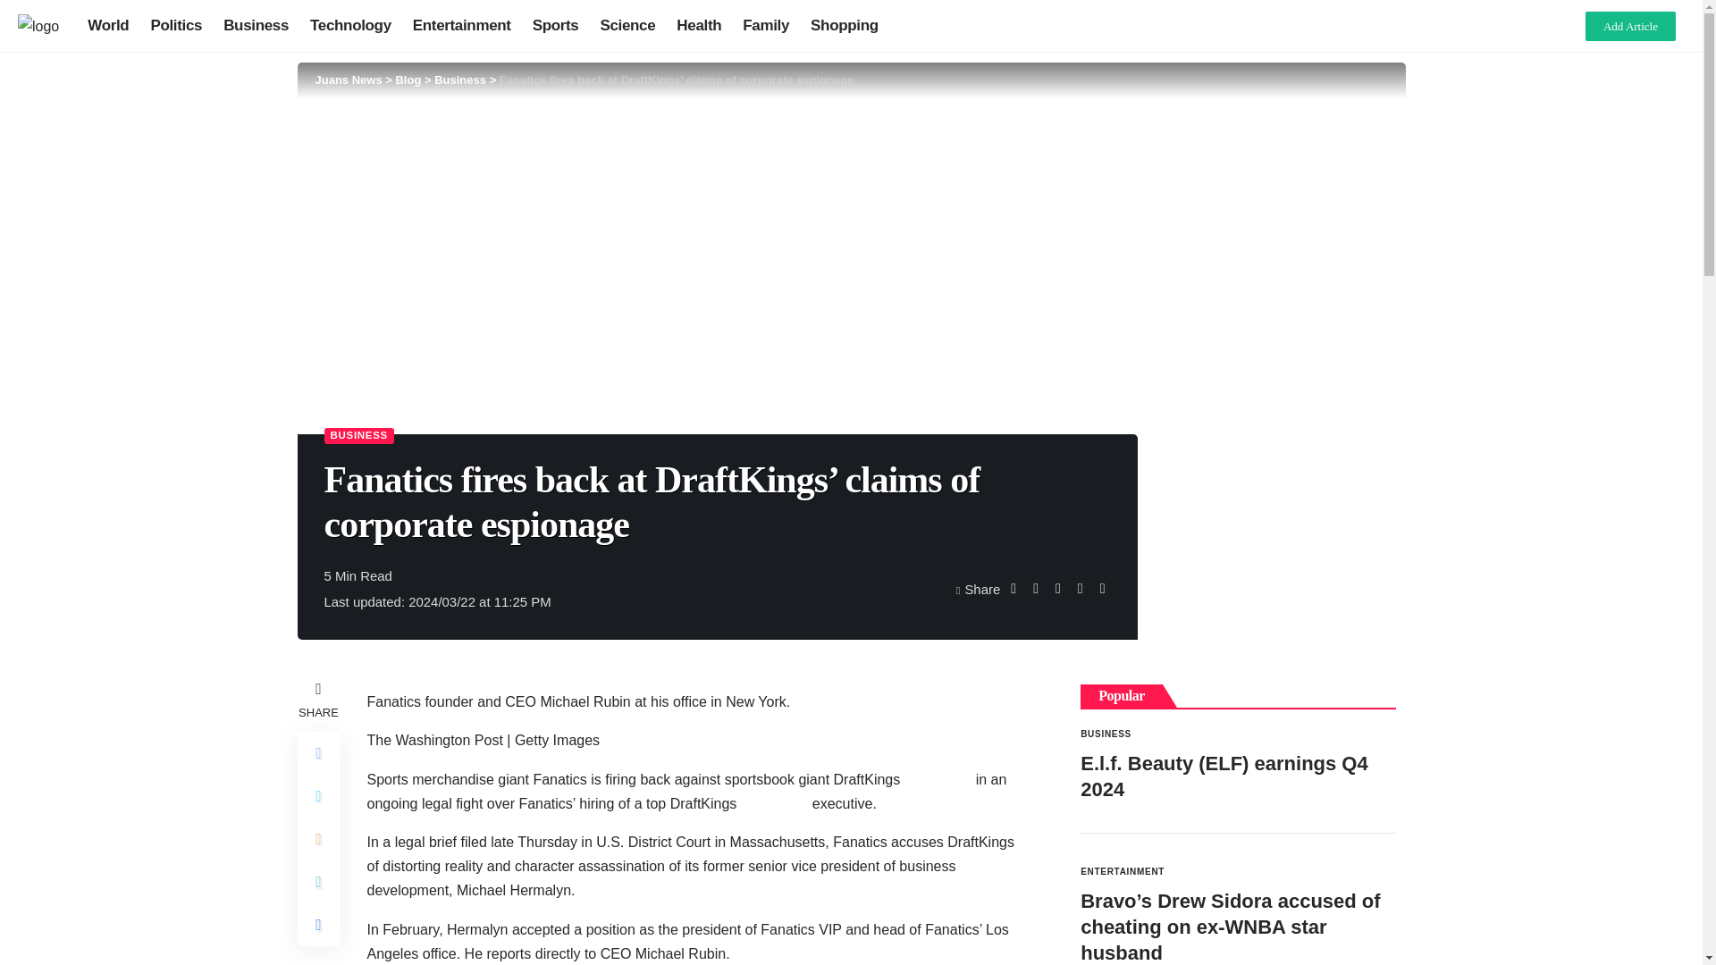 The width and height of the screenshot is (1716, 965). I want to click on Family, so click(765, 25).